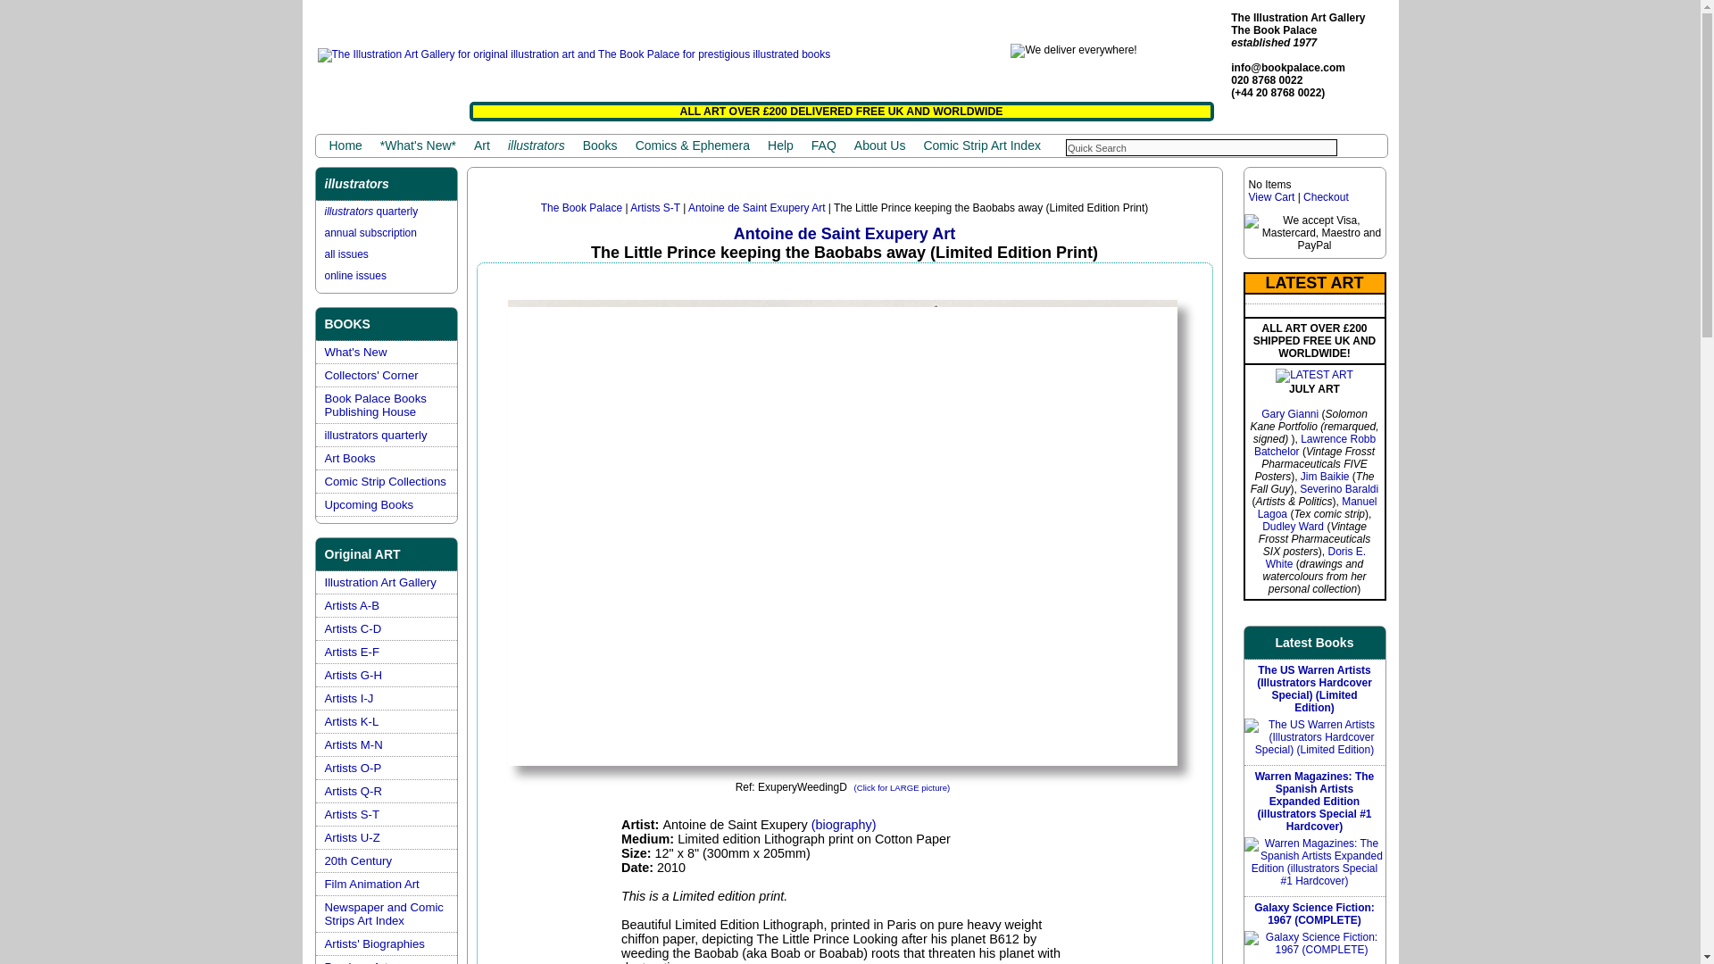 This screenshot has width=1714, height=964. I want to click on online issues, so click(355, 276).